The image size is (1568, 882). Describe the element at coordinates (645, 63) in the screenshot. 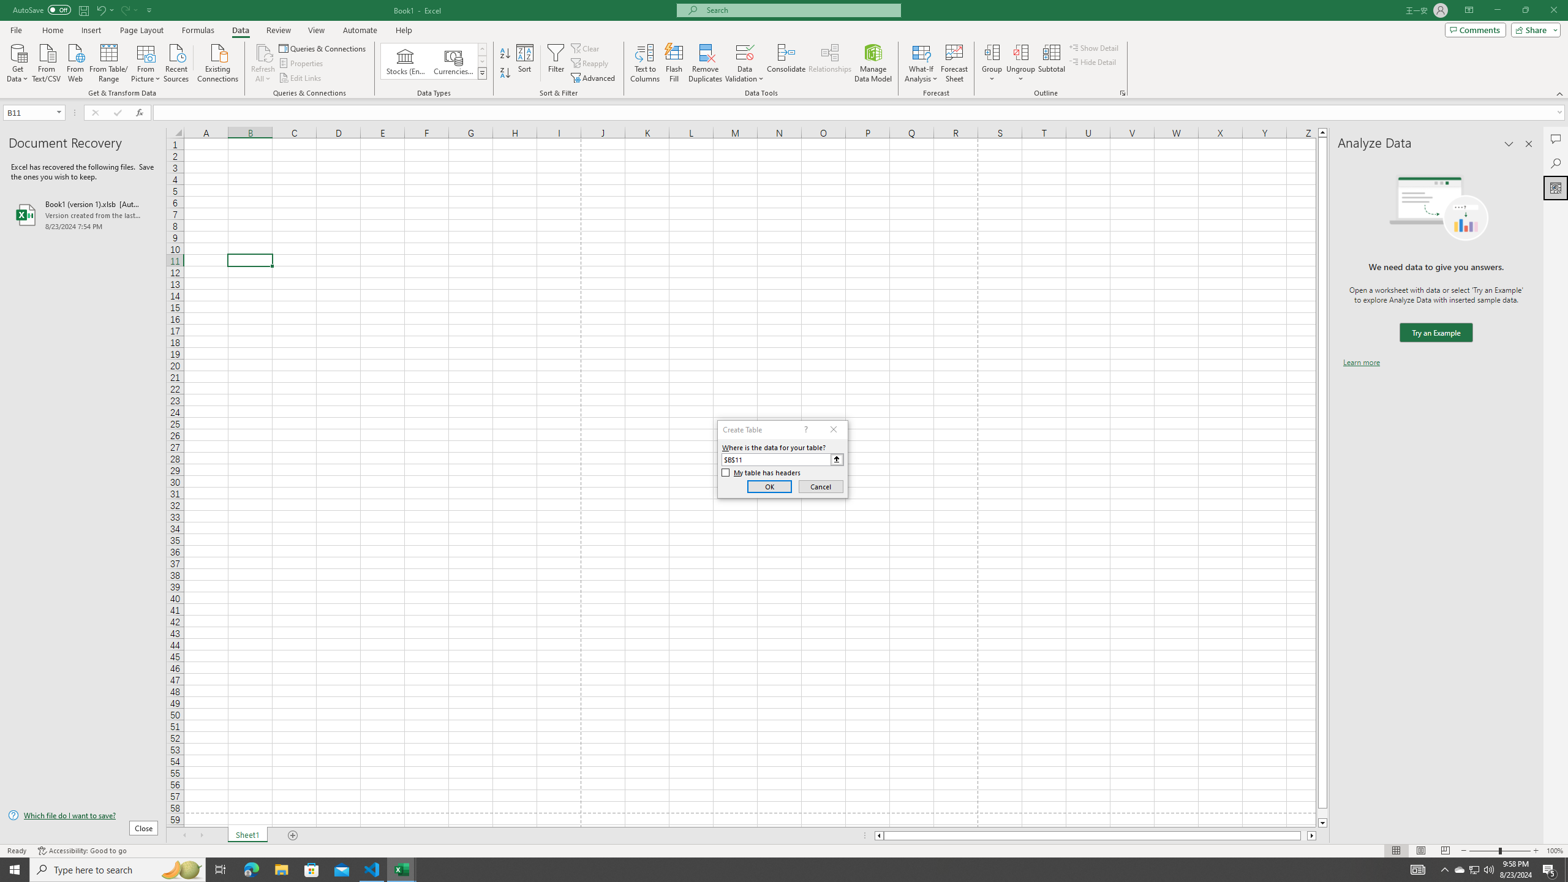

I see `Text to Columns...` at that location.